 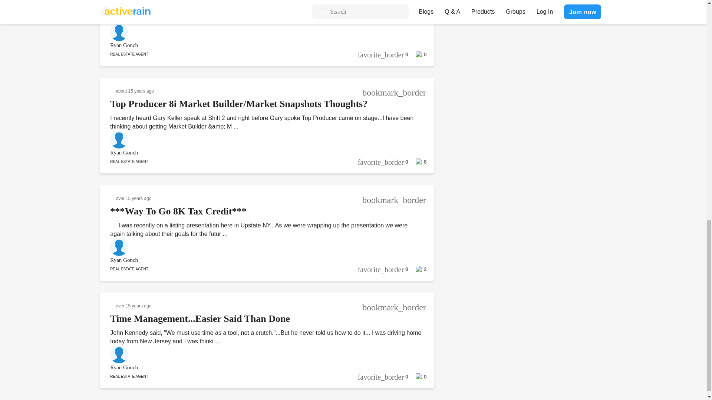 What do you see at coordinates (257, 45) in the screenshot?
I see `Ryan Gonch` at bounding box center [257, 45].